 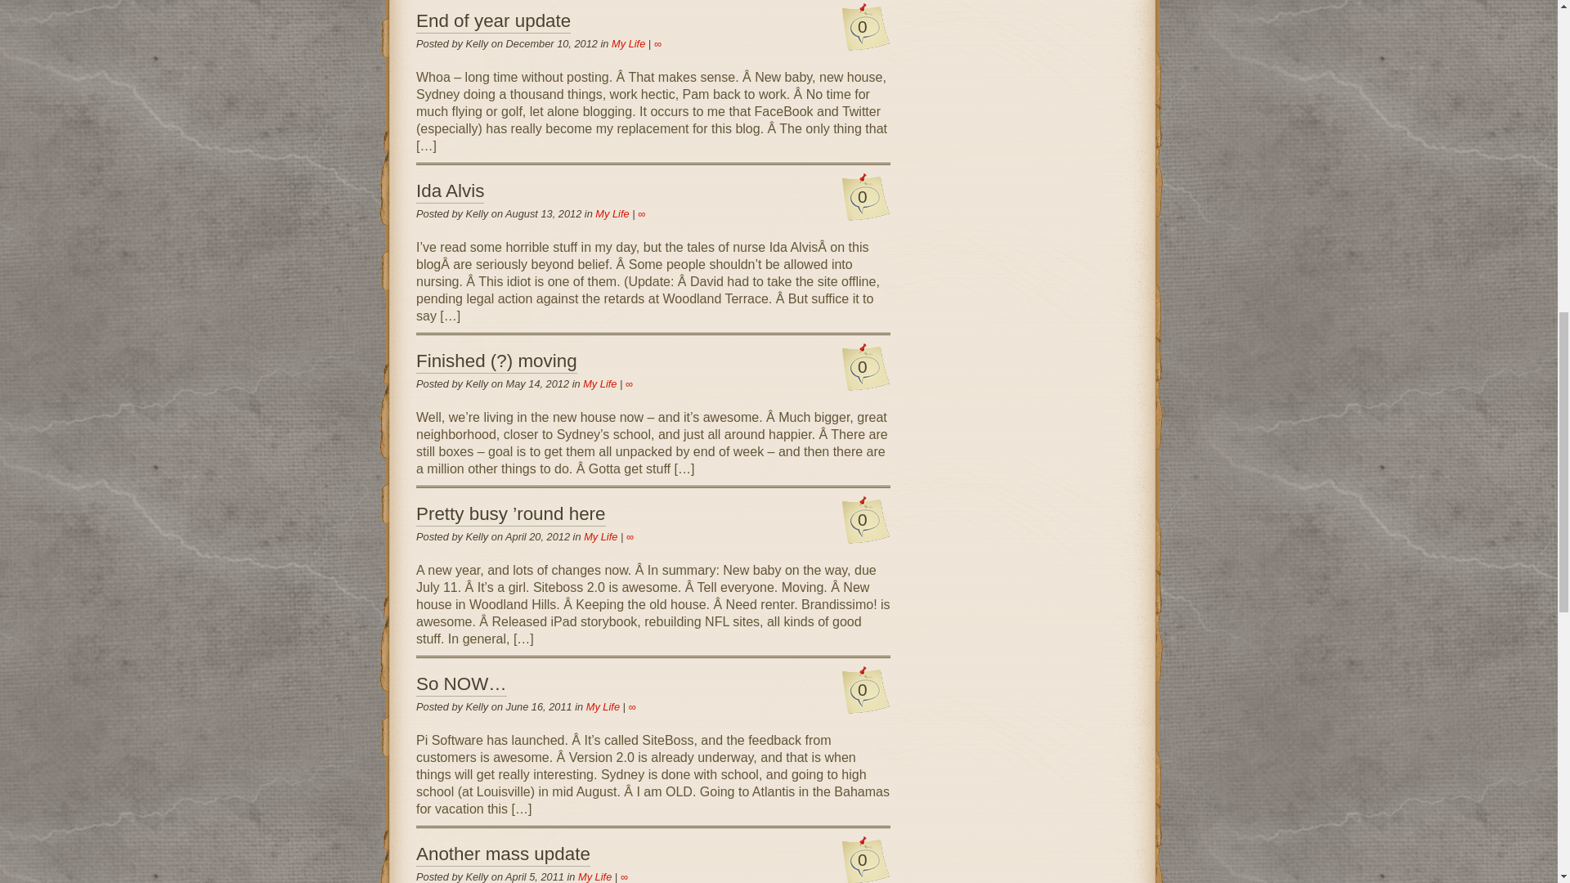 What do you see at coordinates (493, 21) in the screenshot?
I see `Permanent Link to End of year update` at bounding box center [493, 21].